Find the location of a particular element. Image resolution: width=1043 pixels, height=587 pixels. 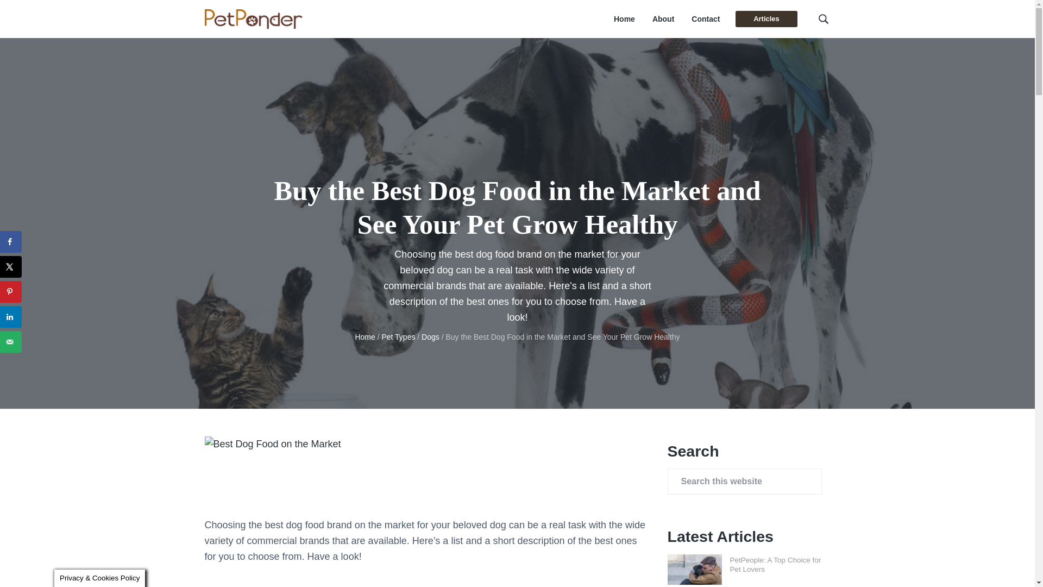

Share on Facebook is located at coordinates (11, 242).